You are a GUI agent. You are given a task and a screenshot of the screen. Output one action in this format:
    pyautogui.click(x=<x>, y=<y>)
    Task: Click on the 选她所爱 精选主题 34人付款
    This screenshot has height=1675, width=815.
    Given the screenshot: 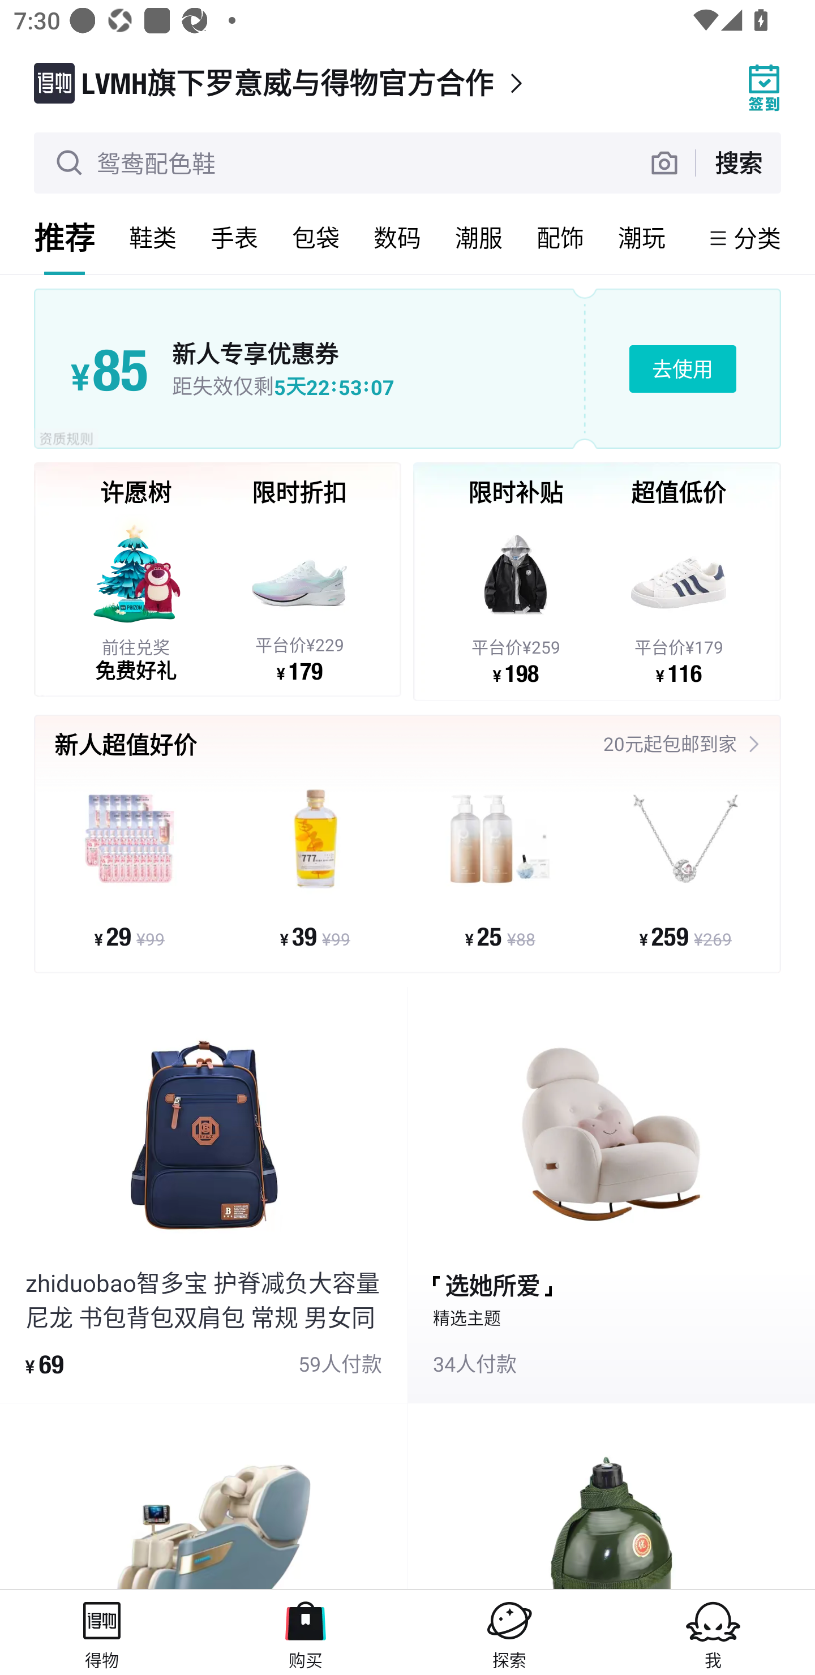 What is the action you would take?
    pyautogui.click(x=611, y=1195)
    